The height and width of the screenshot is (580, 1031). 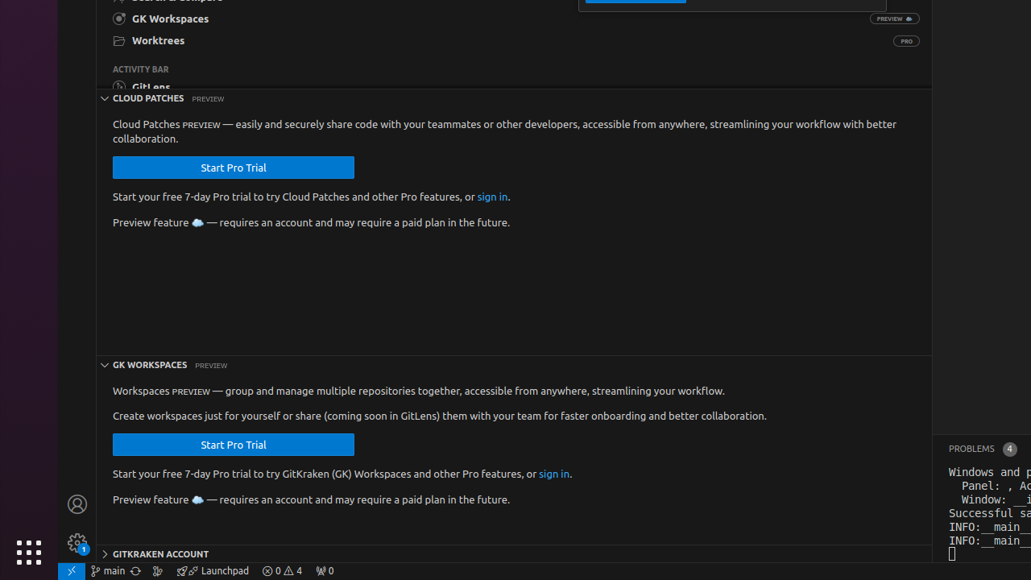 What do you see at coordinates (158, 571) in the screenshot?
I see `Show the GitLens Commit Graph` at bounding box center [158, 571].